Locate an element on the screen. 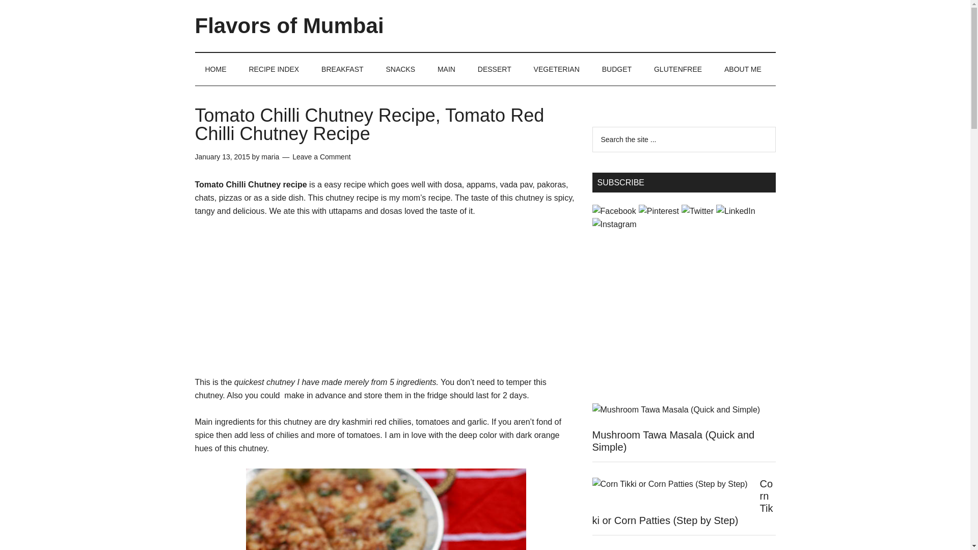 This screenshot has width=978, height=550. SNACKS is located at coordinates (400, 69).